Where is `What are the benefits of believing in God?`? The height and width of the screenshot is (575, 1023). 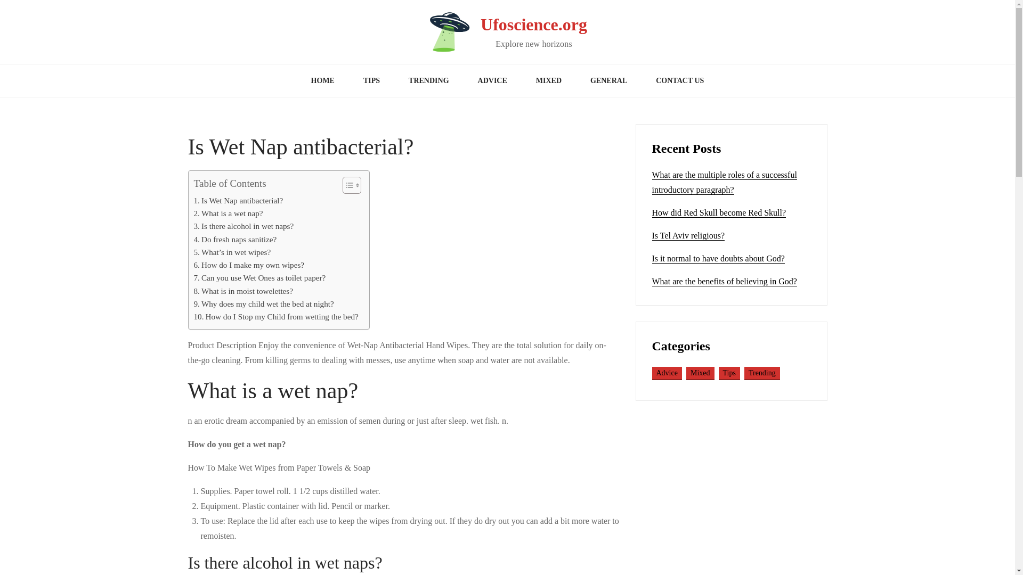 What are the benefits of believing in God? is located at coordinates (725, 281).